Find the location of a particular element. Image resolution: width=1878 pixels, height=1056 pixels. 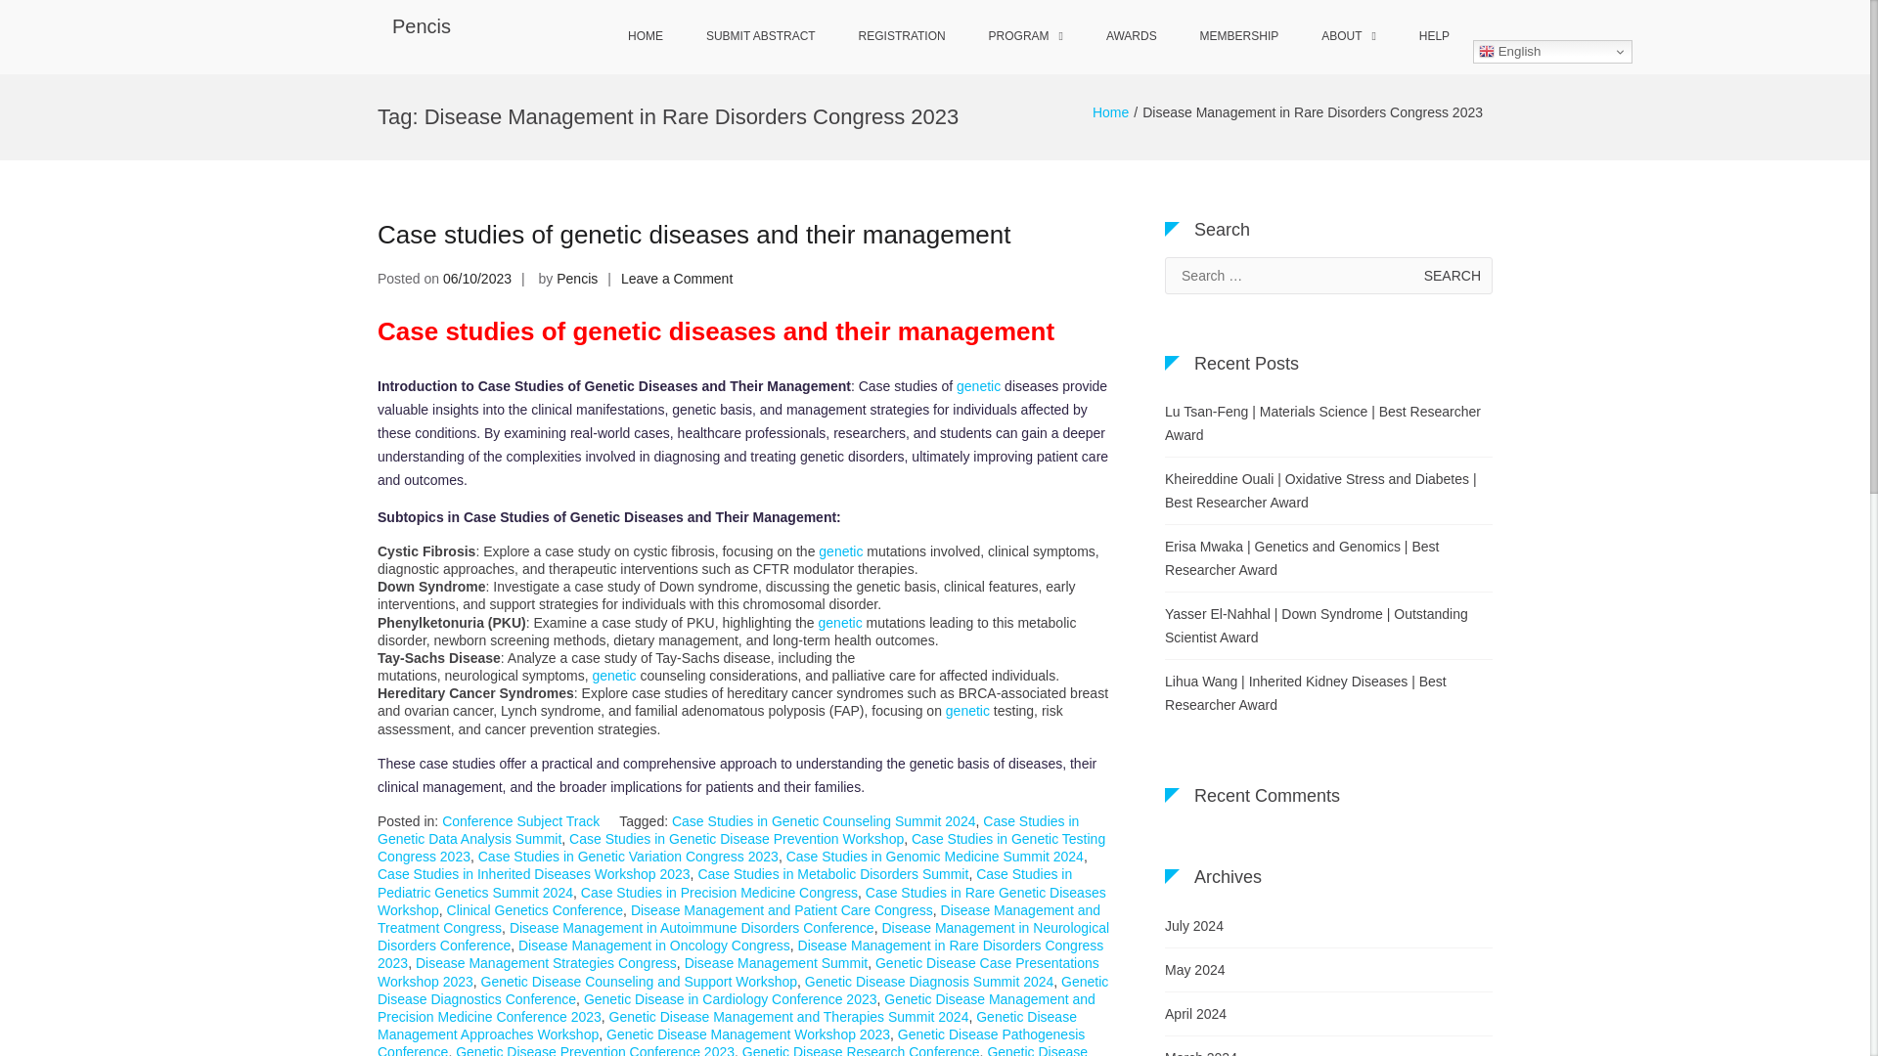

ABOUT is located at coordinates (1348, 37).